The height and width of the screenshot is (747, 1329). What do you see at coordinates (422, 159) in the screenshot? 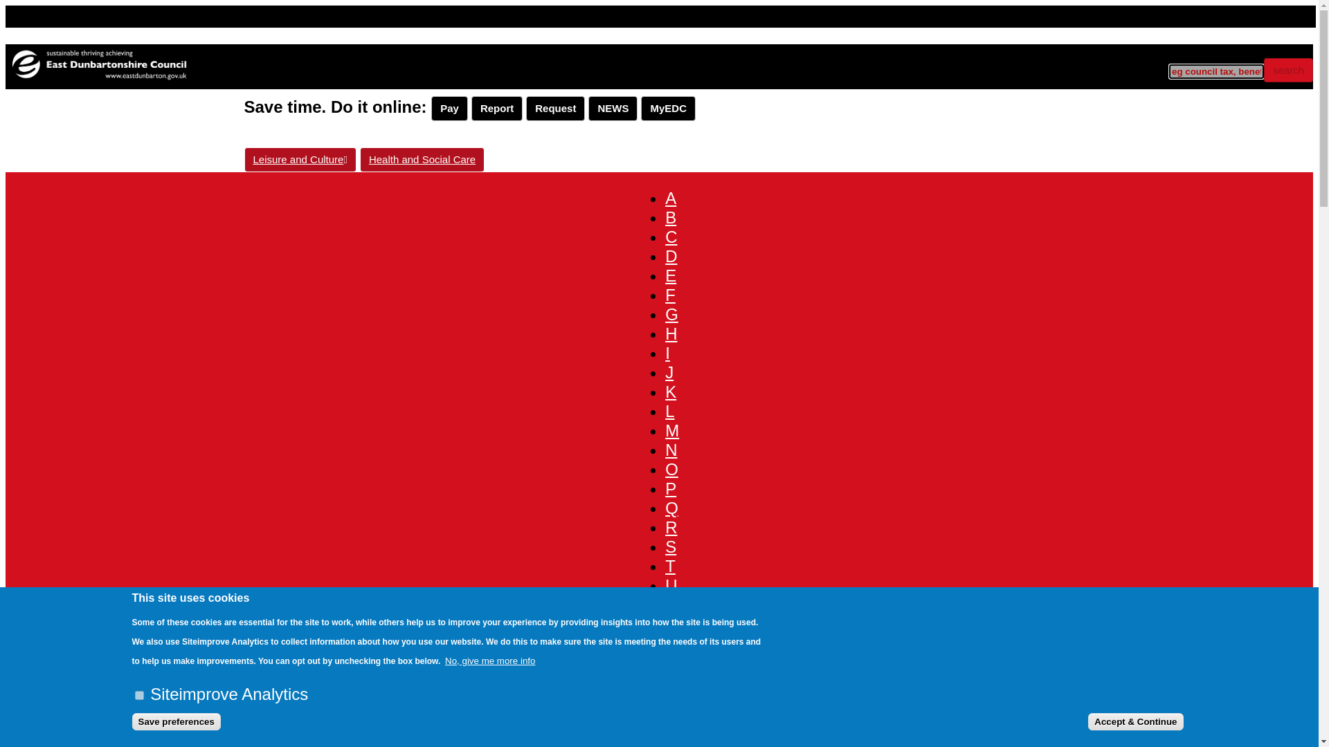
I see `Health and Social Care` at bounding box center [422, 159].